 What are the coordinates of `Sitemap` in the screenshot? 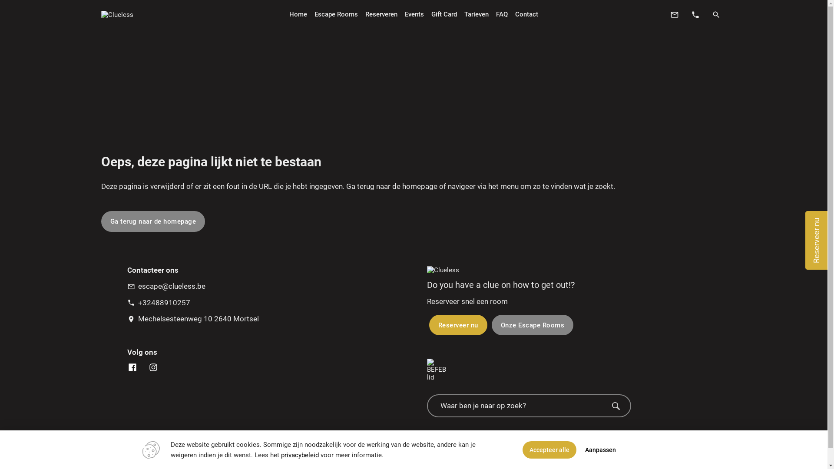 It's located at (439, 458).